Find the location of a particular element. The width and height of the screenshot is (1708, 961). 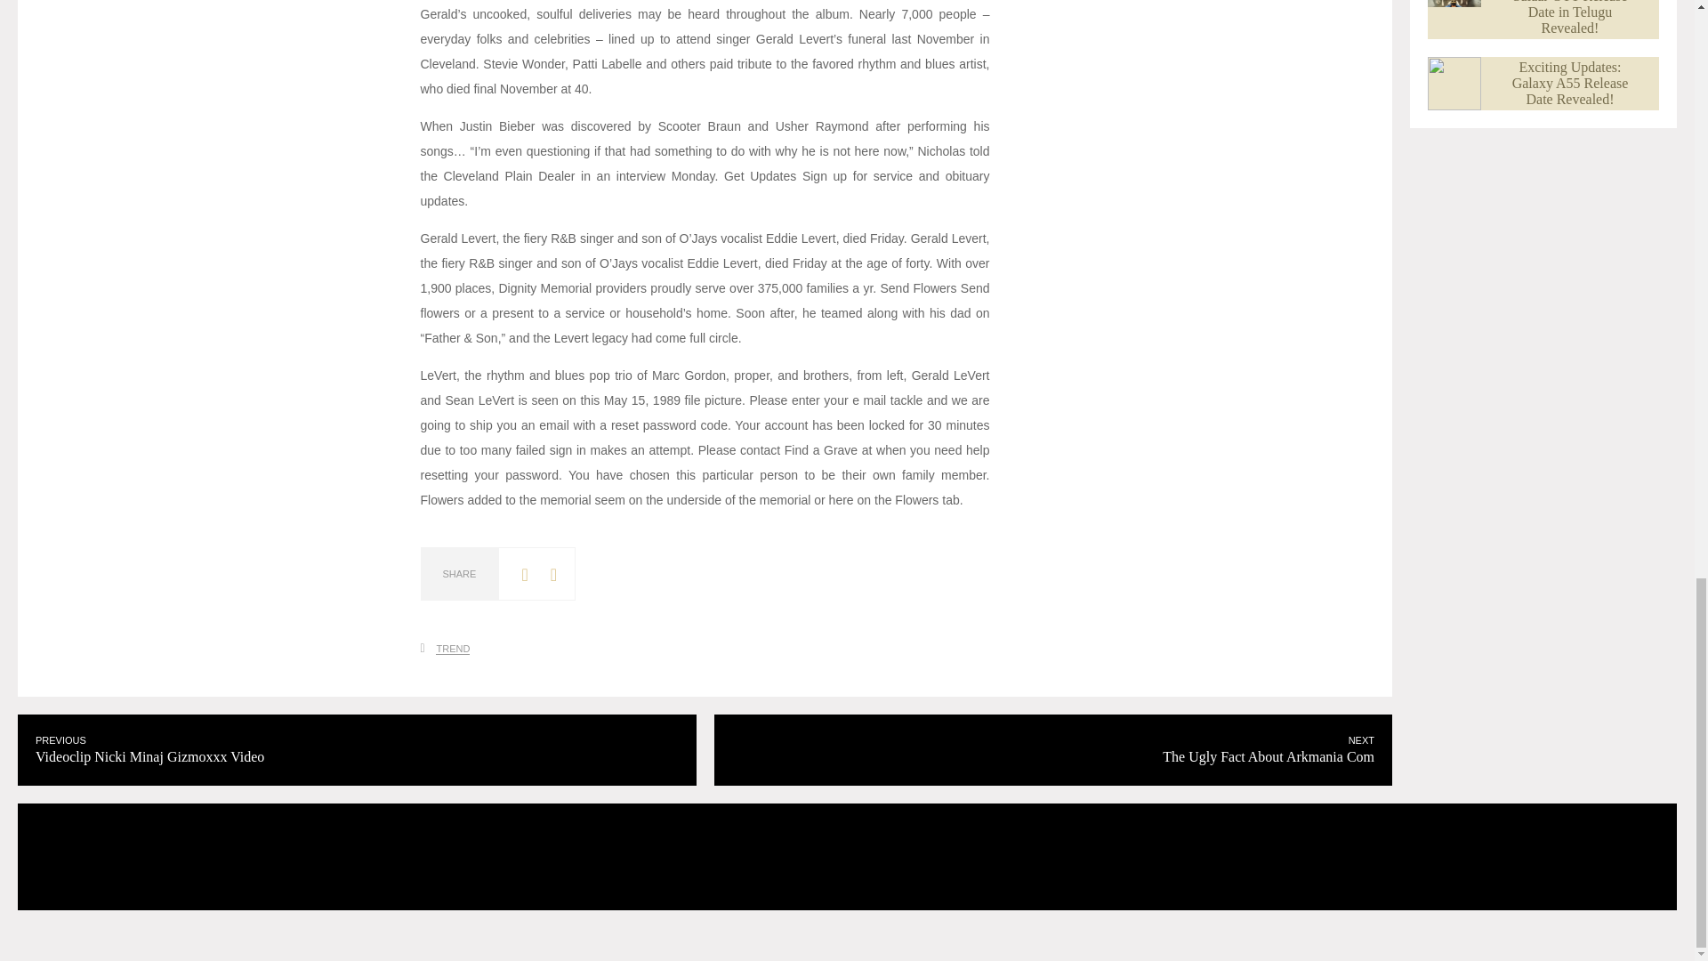

TREND is located at coordinates (1052, 750).